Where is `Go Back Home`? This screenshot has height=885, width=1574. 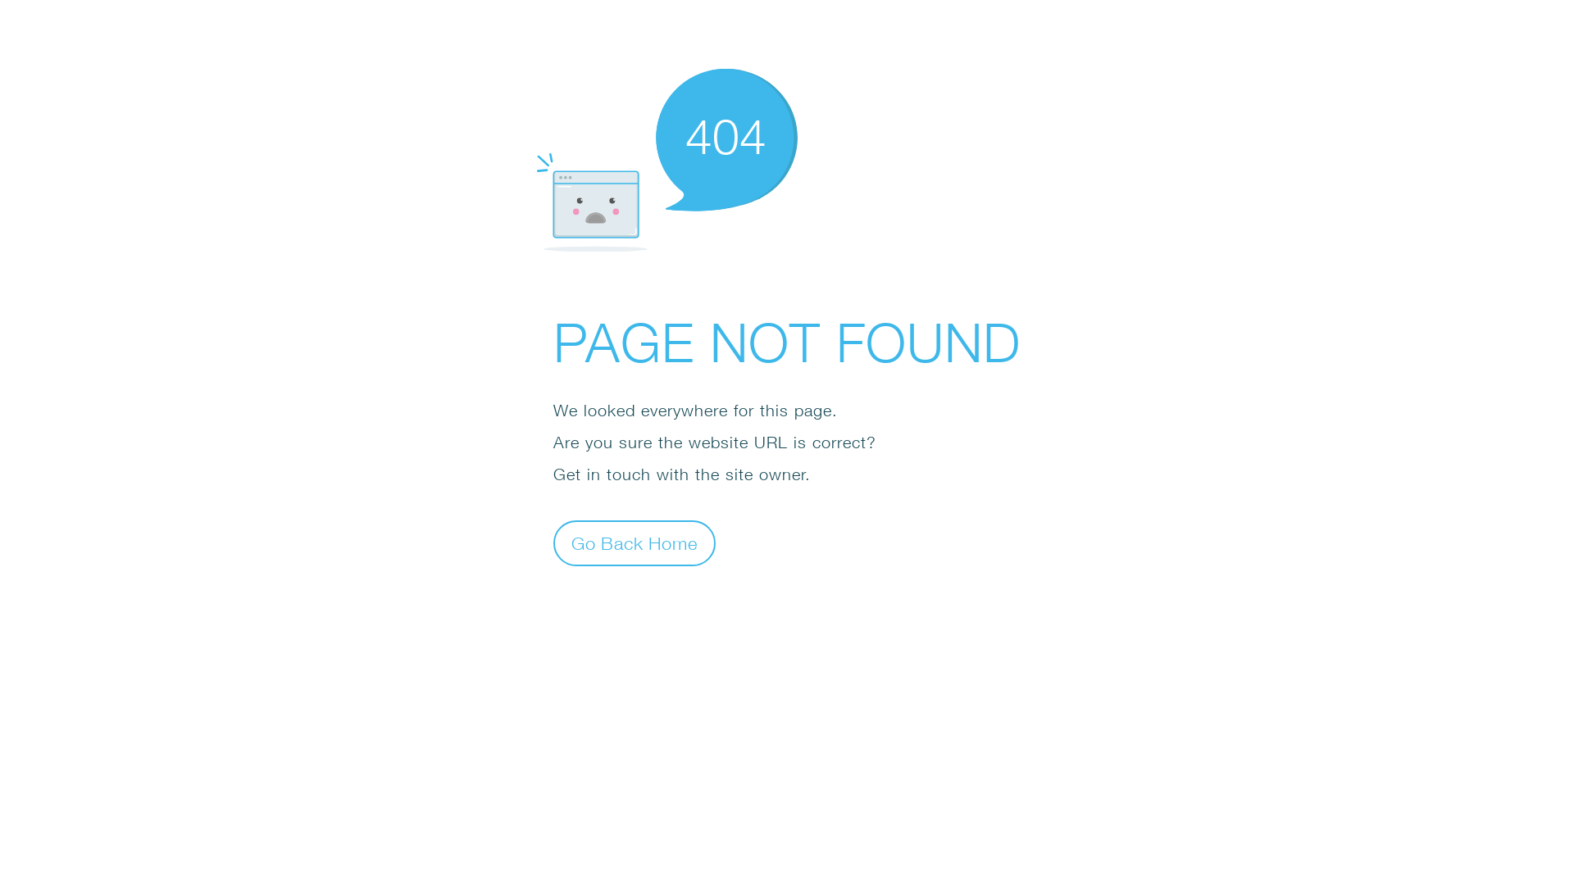
Go Back Home is located at coordinates (635, 542).